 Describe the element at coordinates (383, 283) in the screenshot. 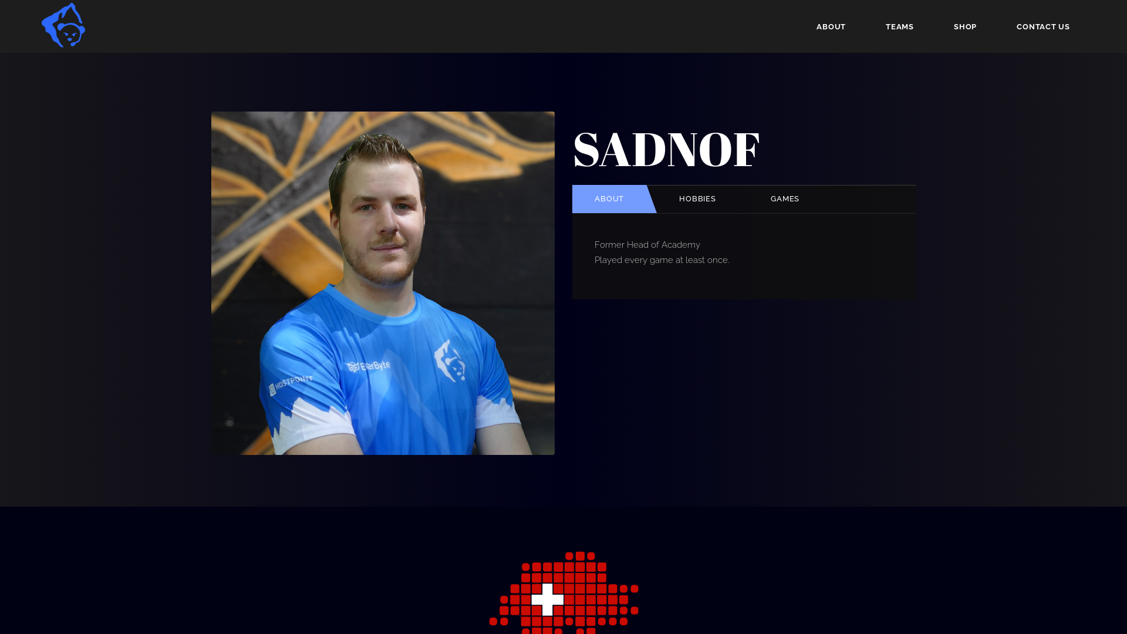

I see `Sadnof 2021` at that location.